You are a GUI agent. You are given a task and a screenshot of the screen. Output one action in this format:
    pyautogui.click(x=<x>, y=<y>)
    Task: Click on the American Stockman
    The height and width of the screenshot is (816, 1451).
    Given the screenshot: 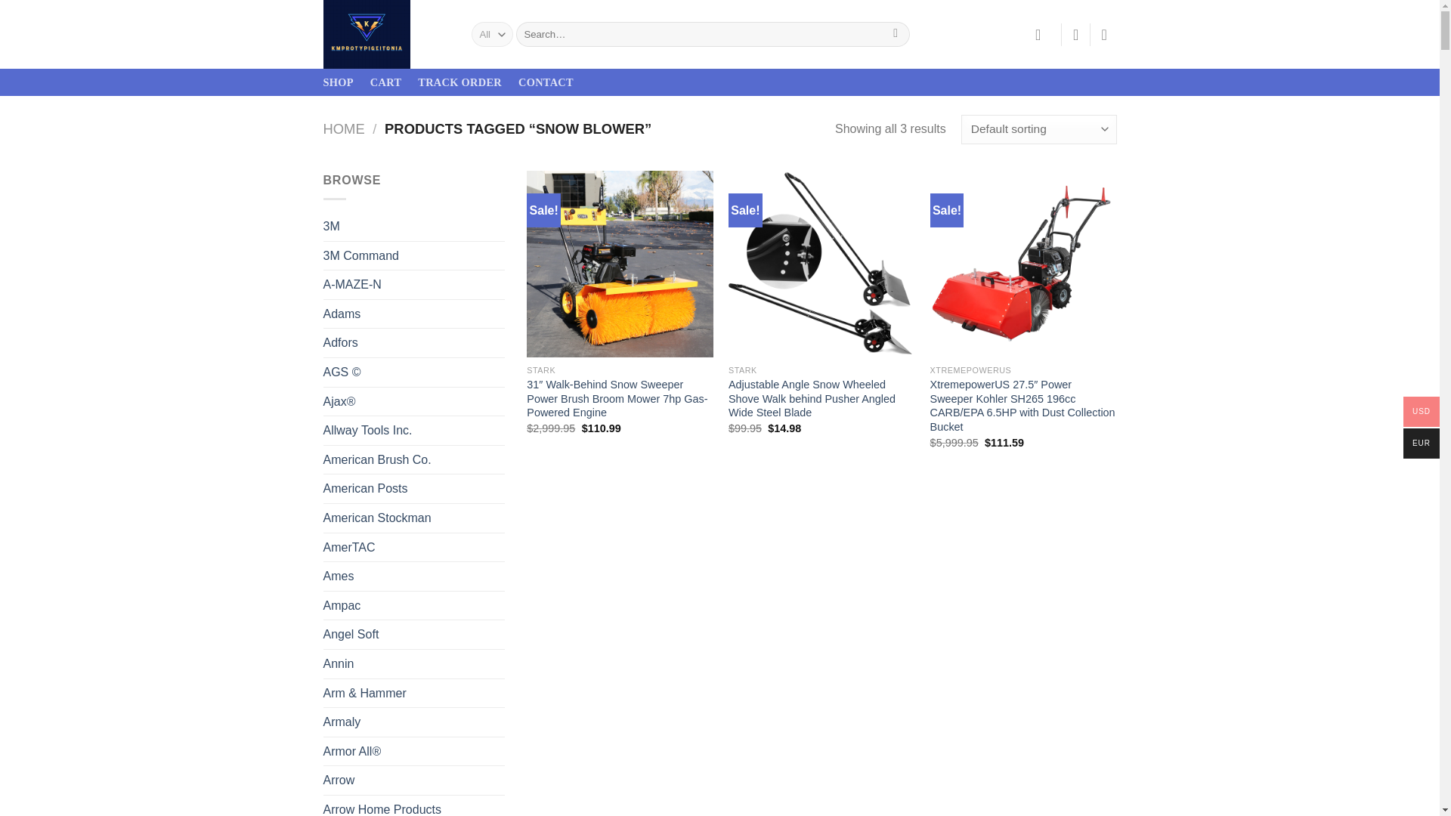 What is the action you would take?
    pyautogui.click(x=414, y=518)
    